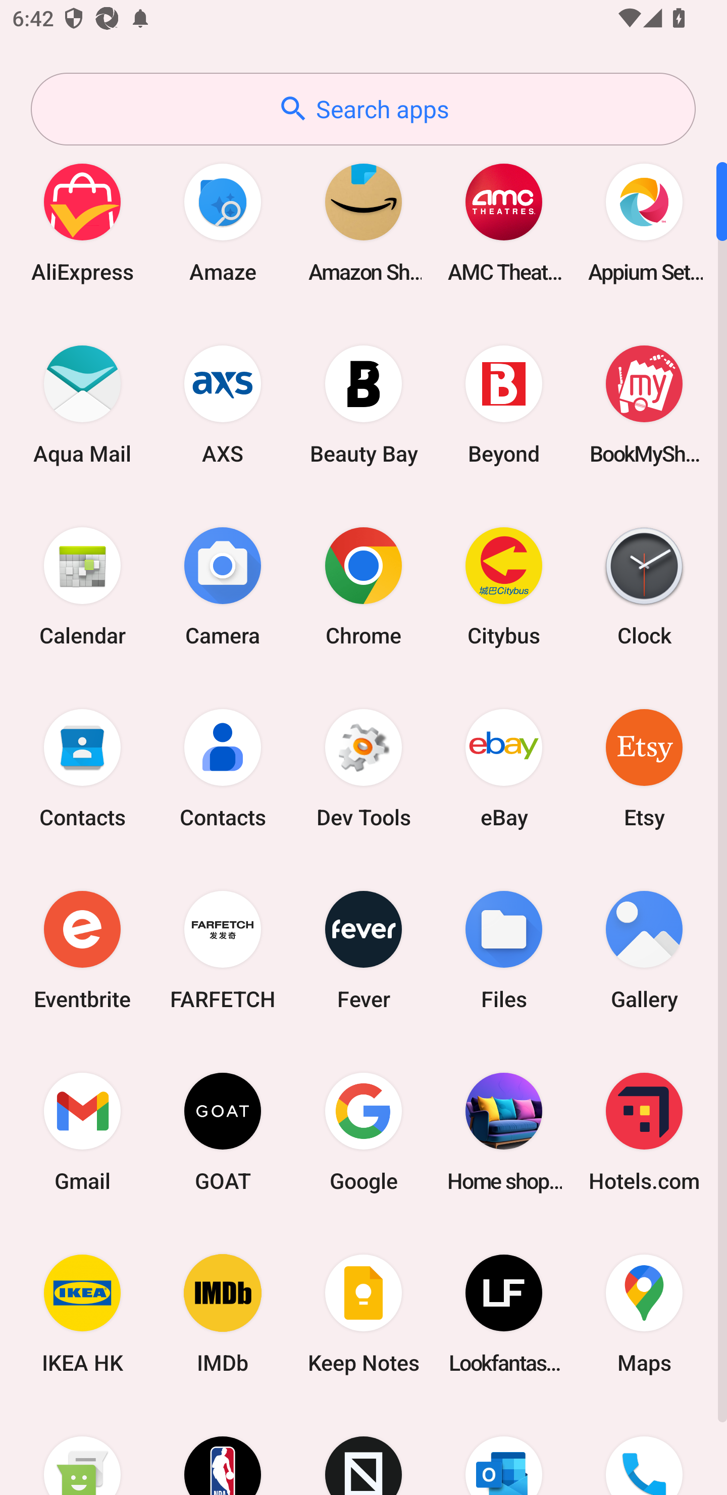 Image resolution: width=727 pixels, height=1495 pixels. Describe the element at coordinates (223, 950) in the screenshot. I see `FARFETCH` at that location.